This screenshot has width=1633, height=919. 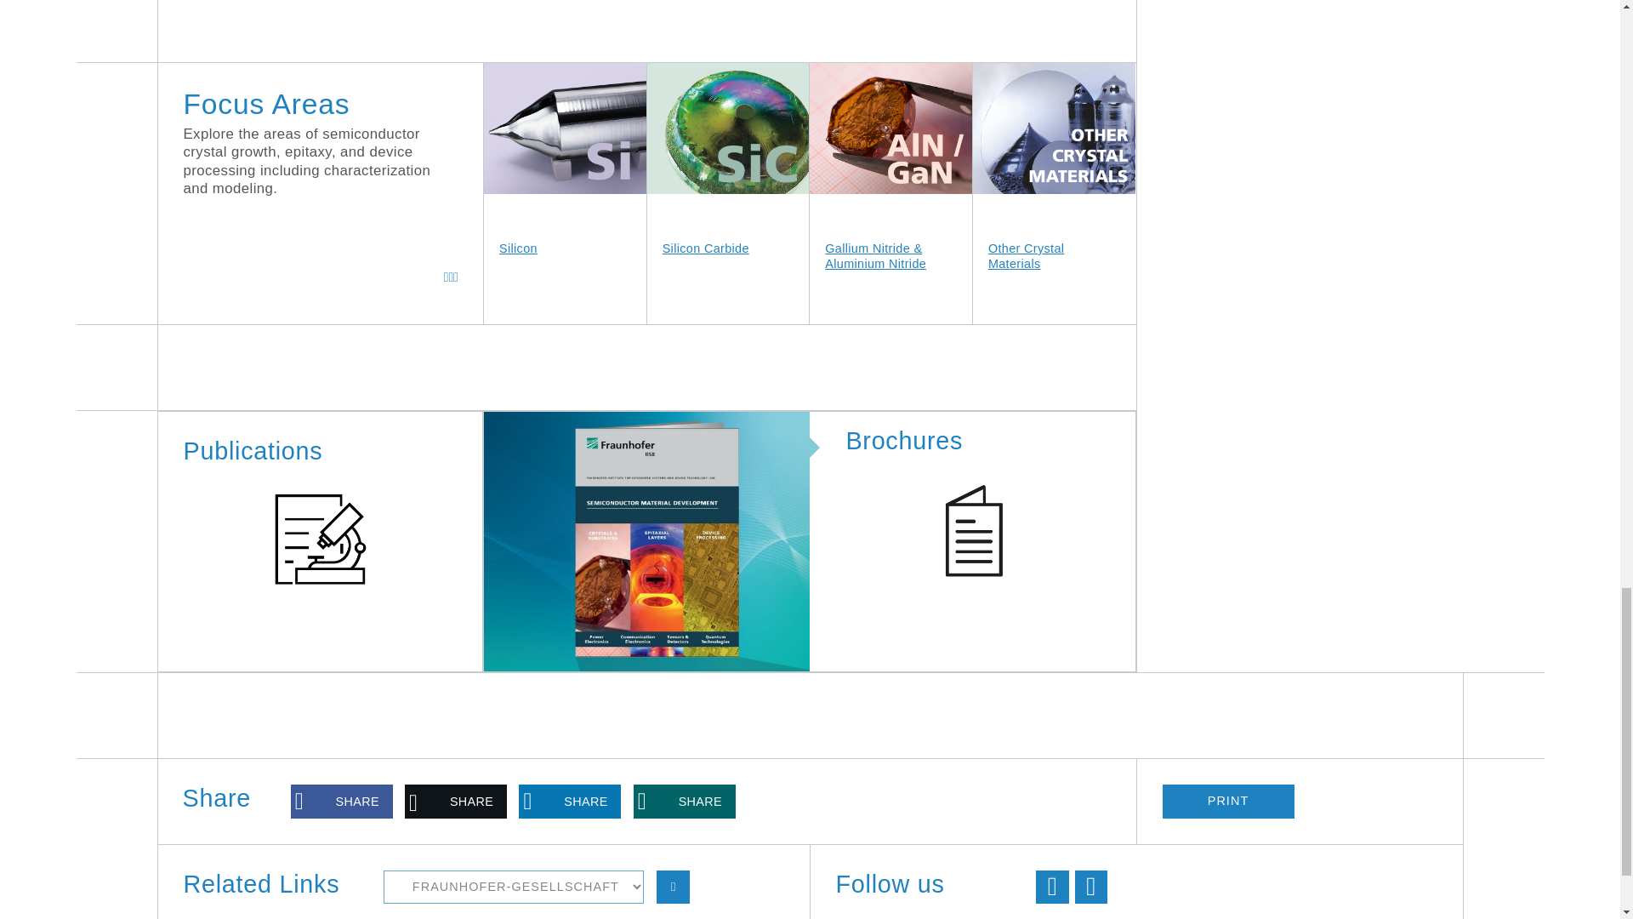 What do you see at coordinates (456, 802) in the screenshot?
I see `Share on X` at bounding box center [456, 802].